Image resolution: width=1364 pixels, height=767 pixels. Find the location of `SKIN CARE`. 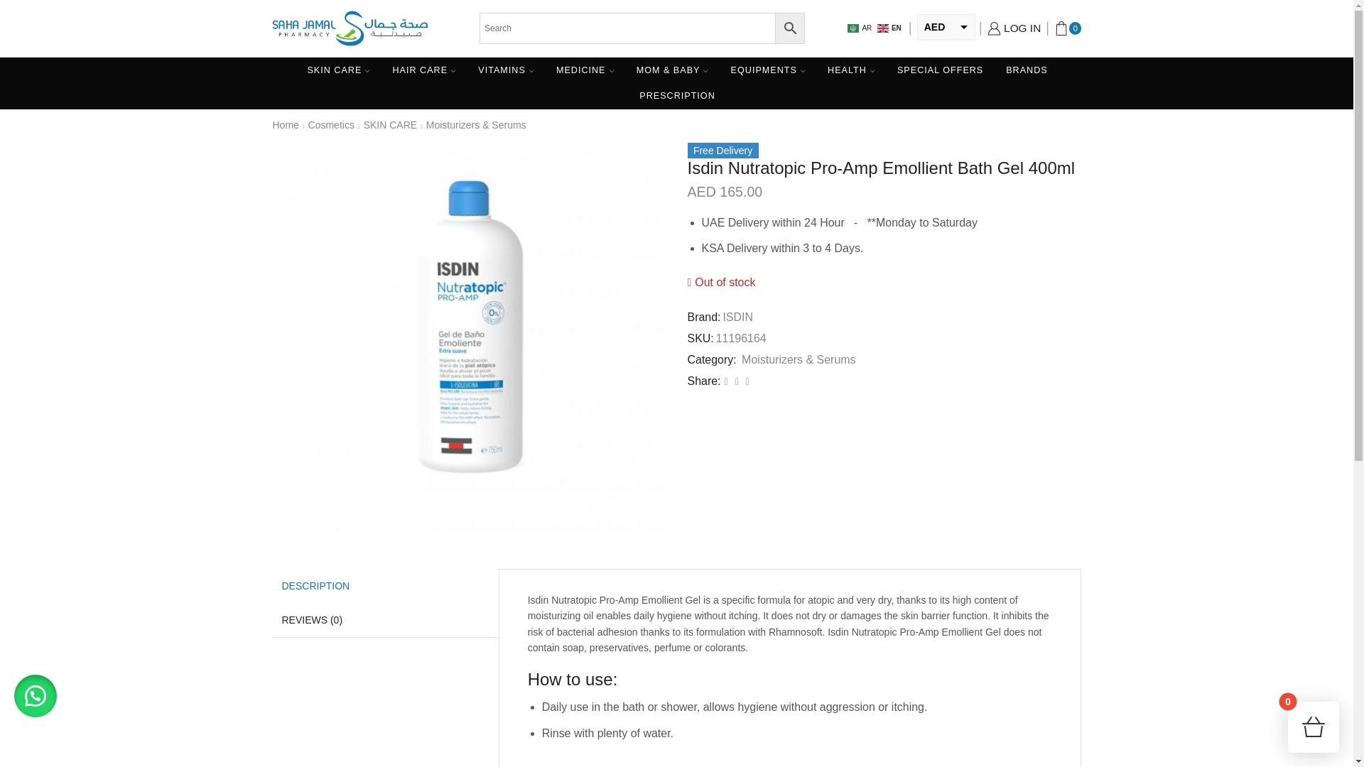

SKIN CARE is located at coordinates (338, 70).